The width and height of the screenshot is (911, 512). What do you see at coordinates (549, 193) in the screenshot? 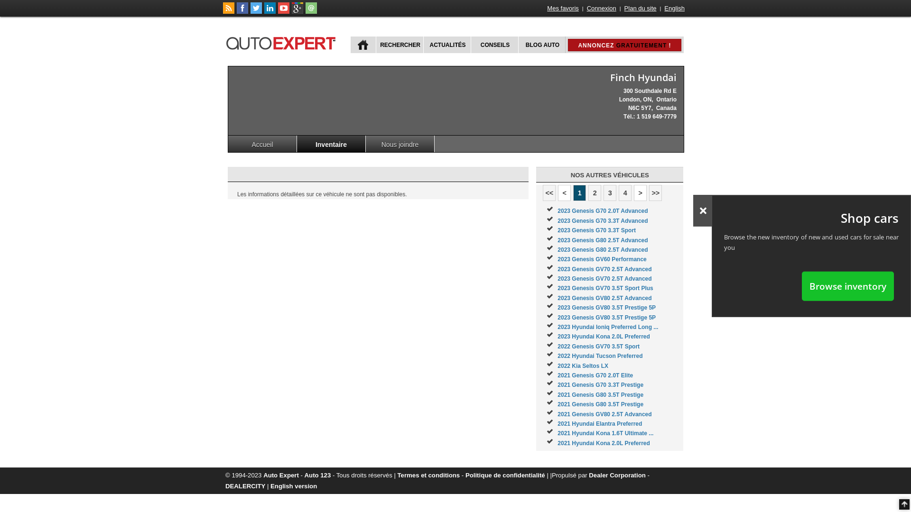
I see `<<` at bounding box center [549, 193].